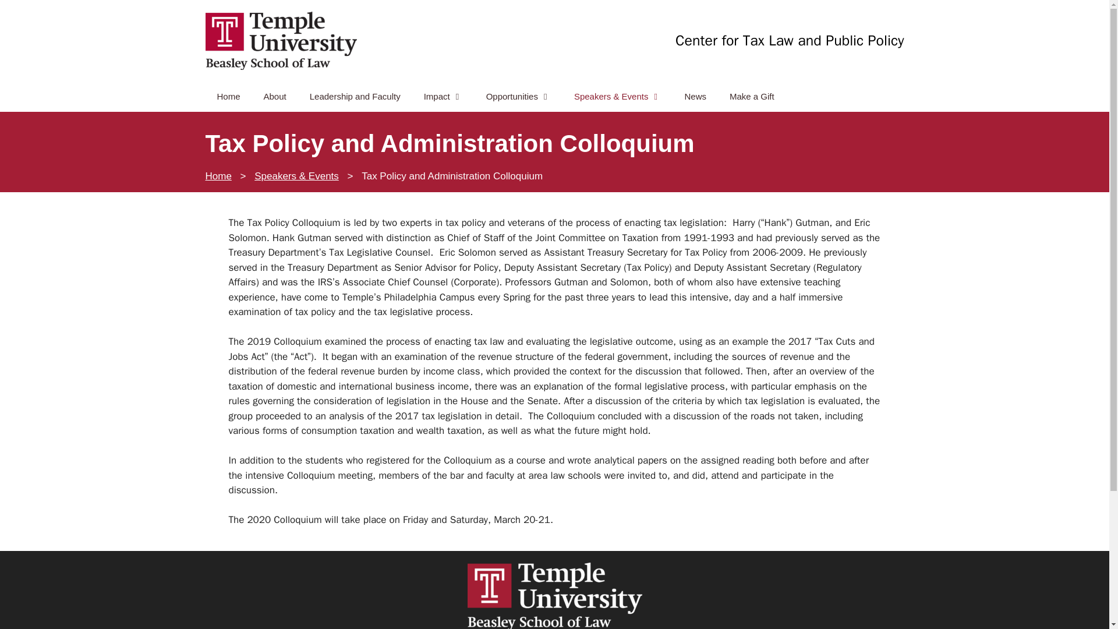 This screenshot has width=1118, height=629. What do you see at coordinates (281, 40) in the screenshot?
I see `Center for Tax Law and Public Policy` at bounding box center [281, 40].